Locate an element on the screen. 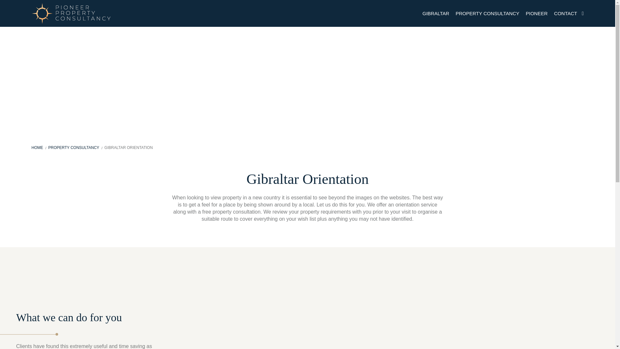 The image size is (620, 349). Pioneer Property Consultancy is located at coordinates (71, 13).